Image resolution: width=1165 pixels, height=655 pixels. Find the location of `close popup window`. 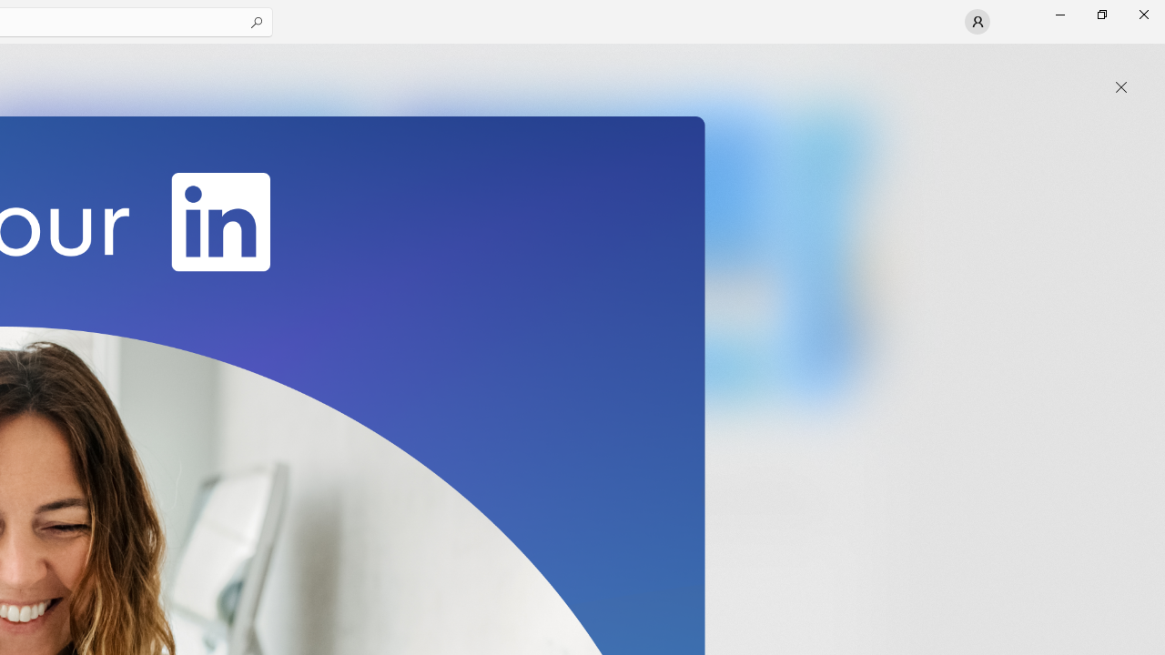

close popup window is located at coordinates (1121, 87).